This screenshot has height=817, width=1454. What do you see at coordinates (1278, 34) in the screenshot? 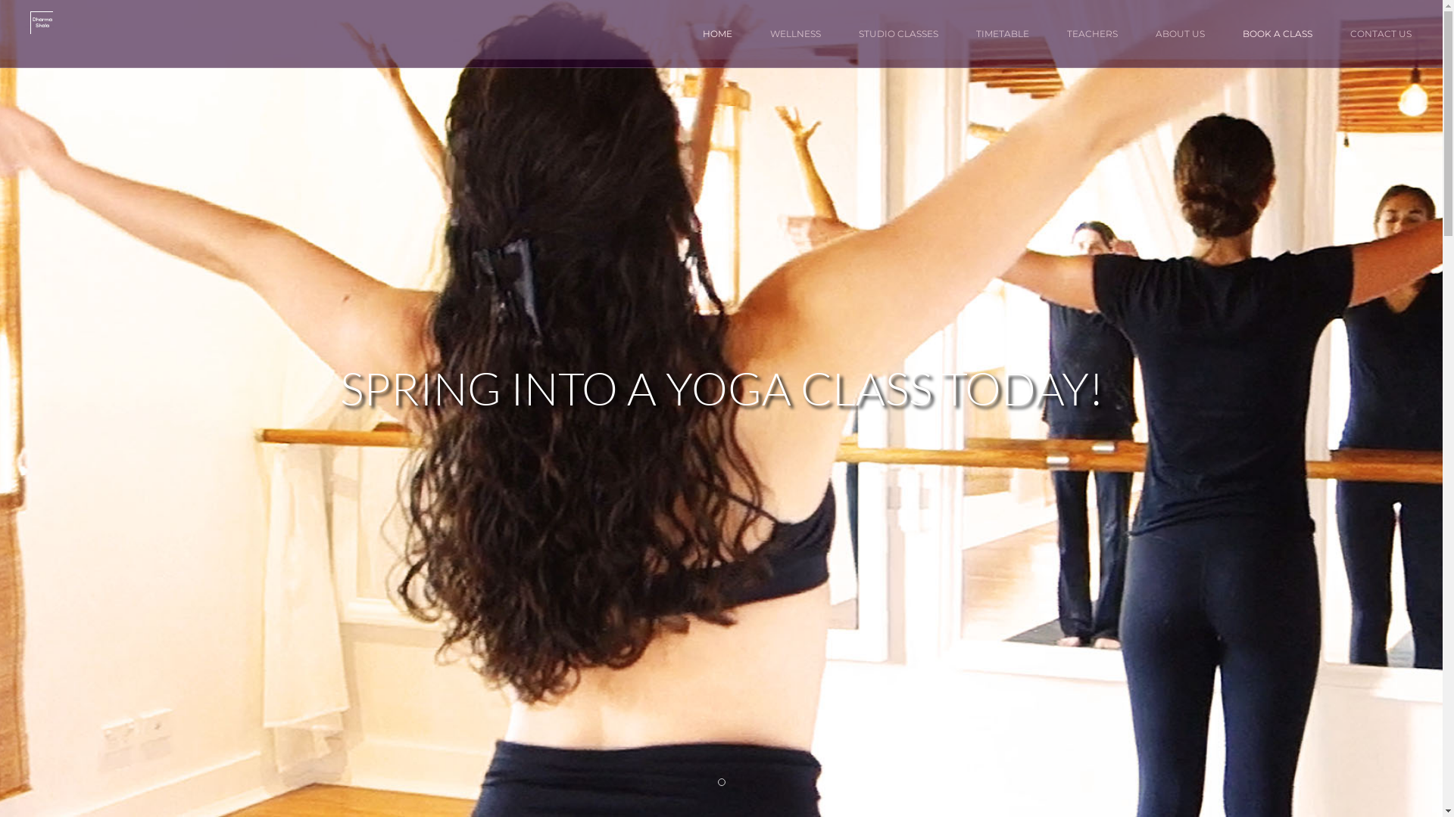
I see `BOOK A CLASS` at bounding box center [1278, 34].